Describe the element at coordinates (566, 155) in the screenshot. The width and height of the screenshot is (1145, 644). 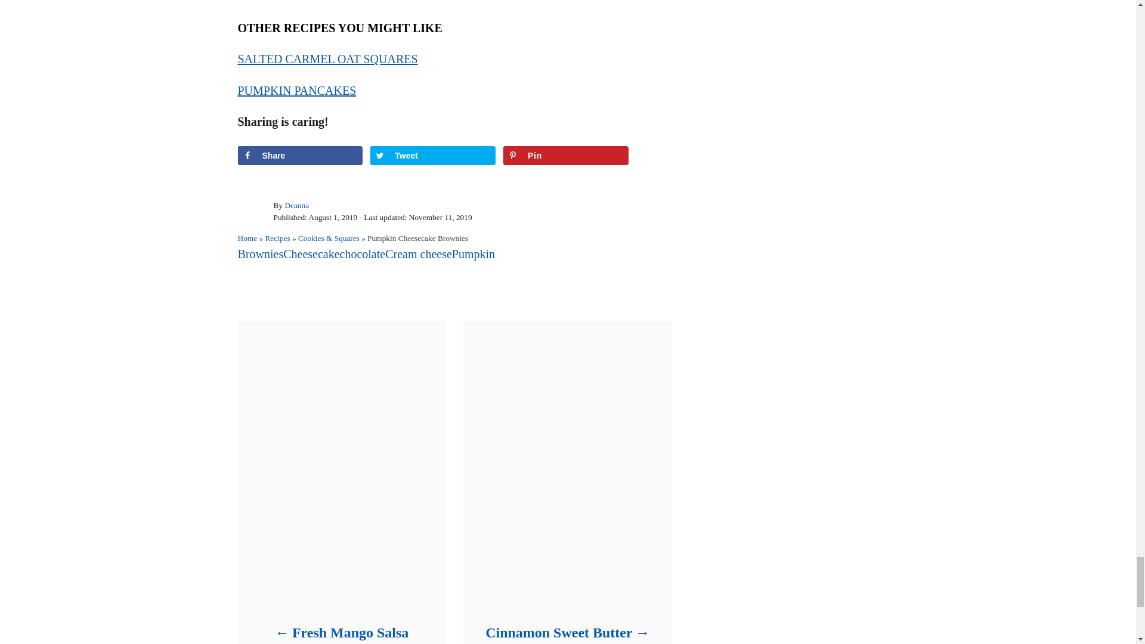
I see `Save to Pinterest` at that location.